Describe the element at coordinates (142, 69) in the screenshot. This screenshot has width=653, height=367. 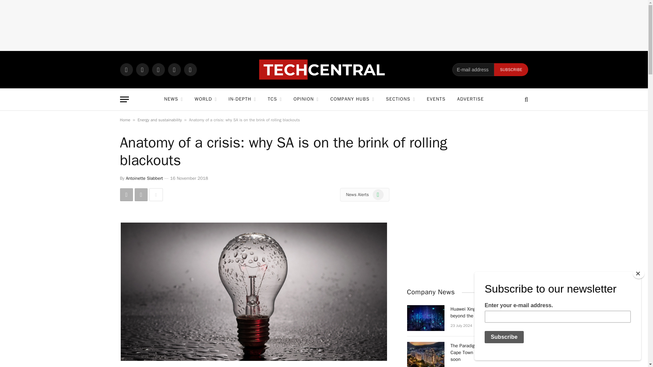
I see `Facebook` at that location.